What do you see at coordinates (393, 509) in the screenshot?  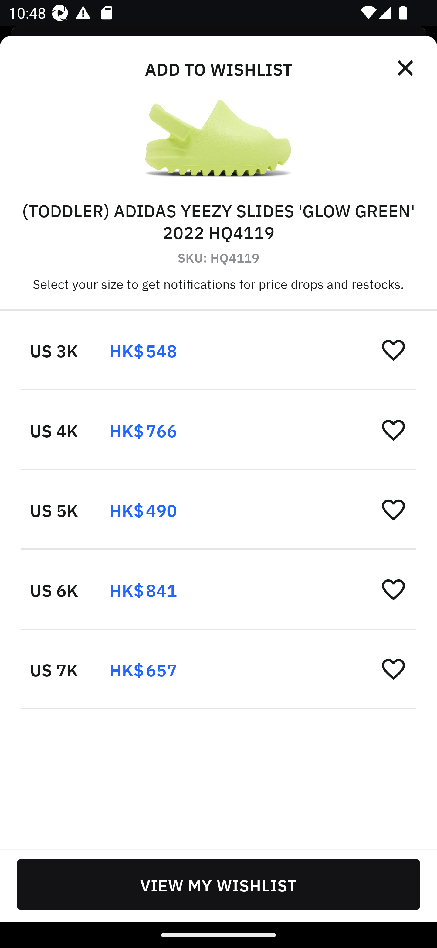 I see `󰋕` at bounding box center [393, 509].